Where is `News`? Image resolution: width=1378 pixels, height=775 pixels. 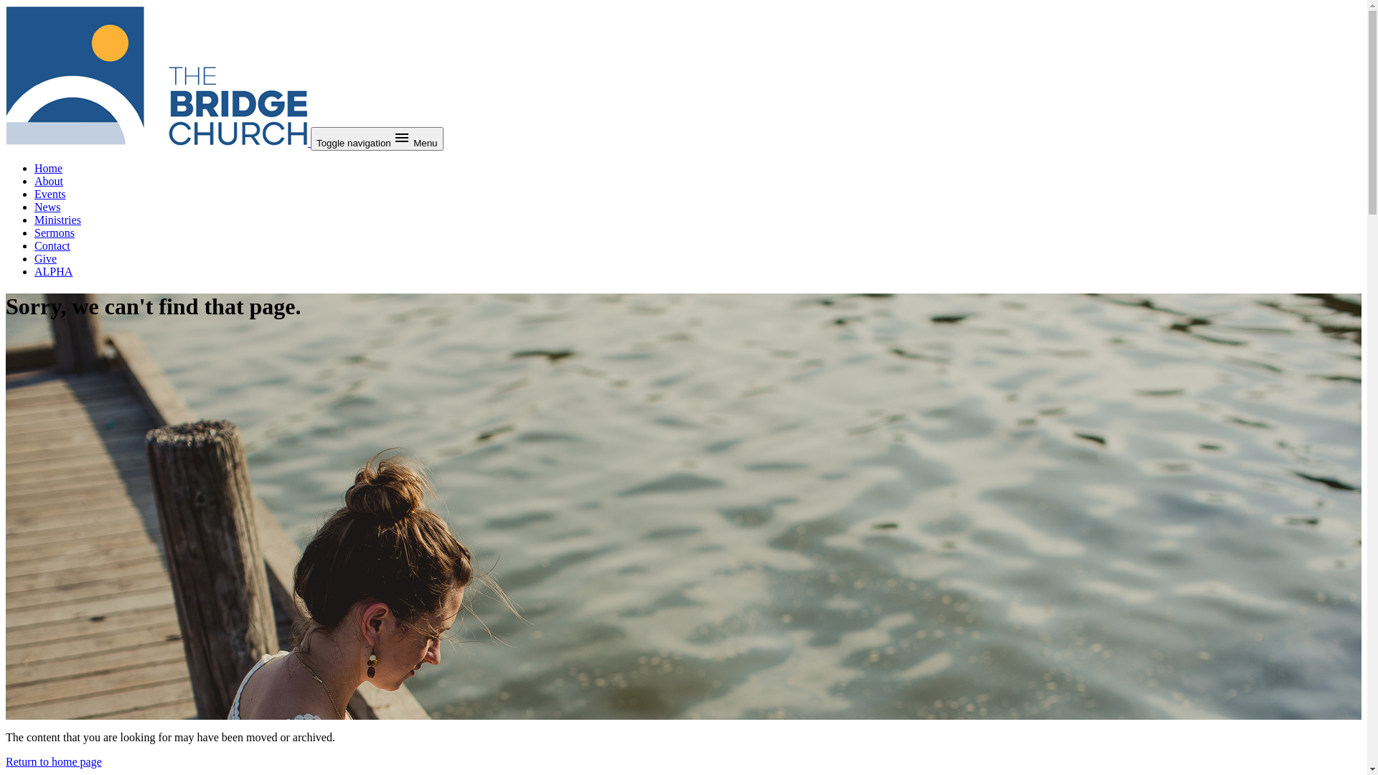 News is located at coordinates (47, 207).